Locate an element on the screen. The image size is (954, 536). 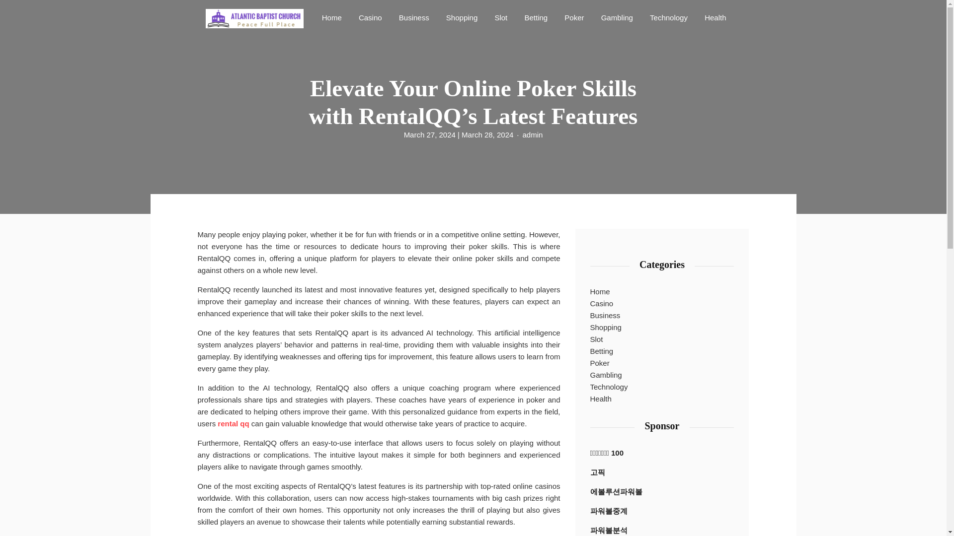
rental qq is located at coordinates (233, 424).